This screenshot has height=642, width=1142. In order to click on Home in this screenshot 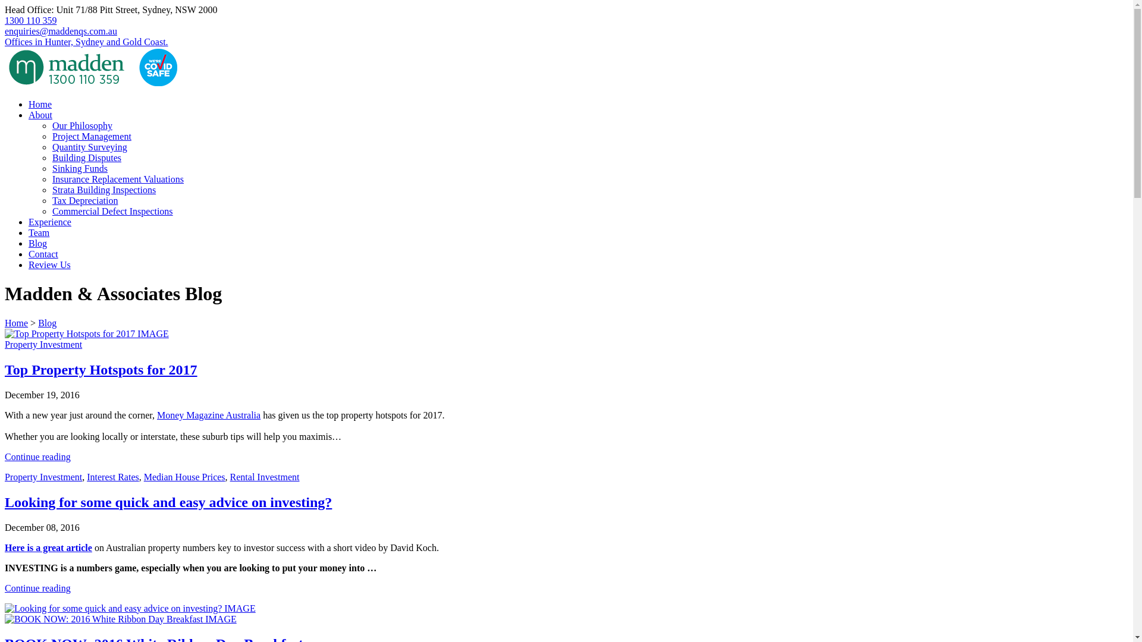, I will do `click(40, 105)`.